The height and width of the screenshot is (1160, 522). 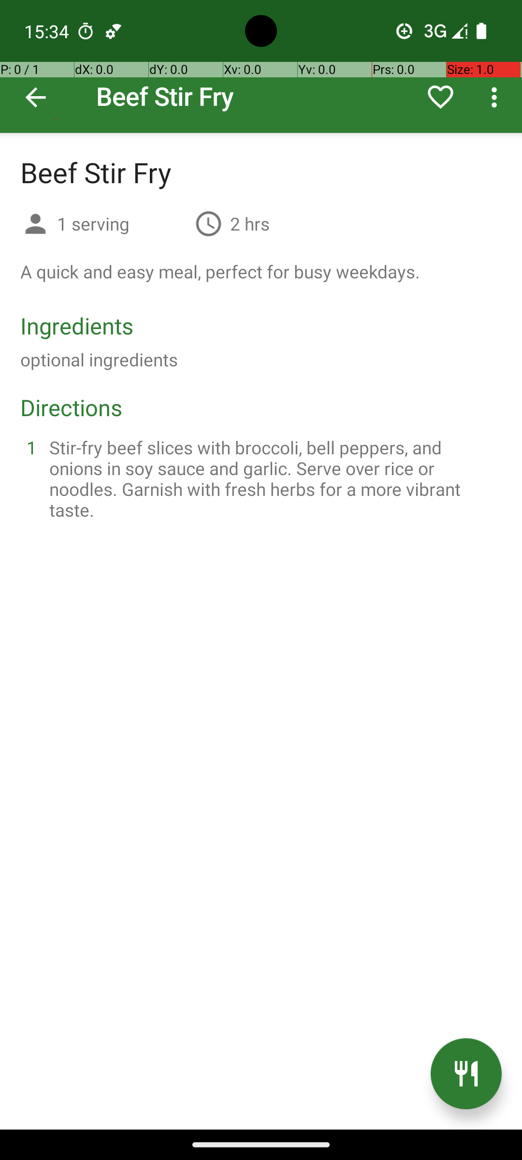 I want to click on Stir-fry beef slices with broccoli, bell peppers, and onions in soy sauce and garlic. Serve over rice or noodles. Garnish with fresh herbs for a more vibrant taste., so click(x=273, y=478).